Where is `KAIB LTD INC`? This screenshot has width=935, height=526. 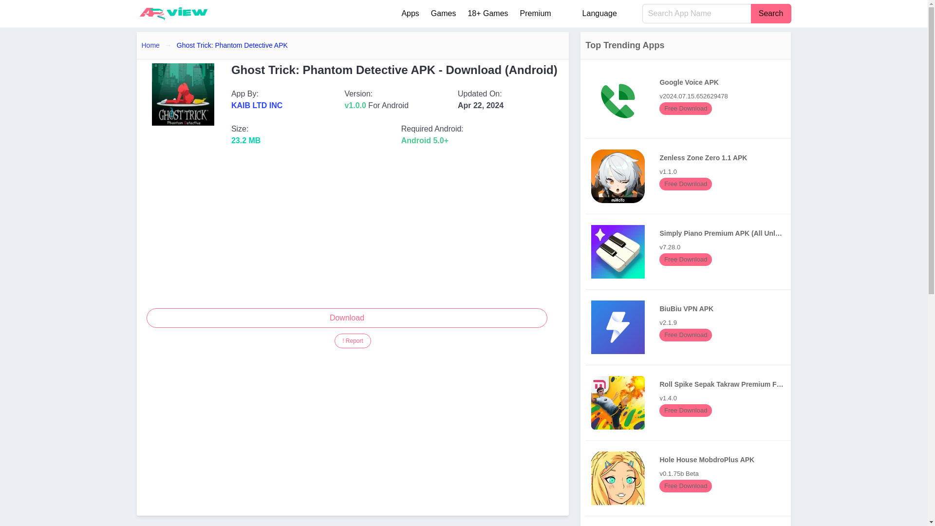 KAIB LTD INC is located at coordinates (770, 13).